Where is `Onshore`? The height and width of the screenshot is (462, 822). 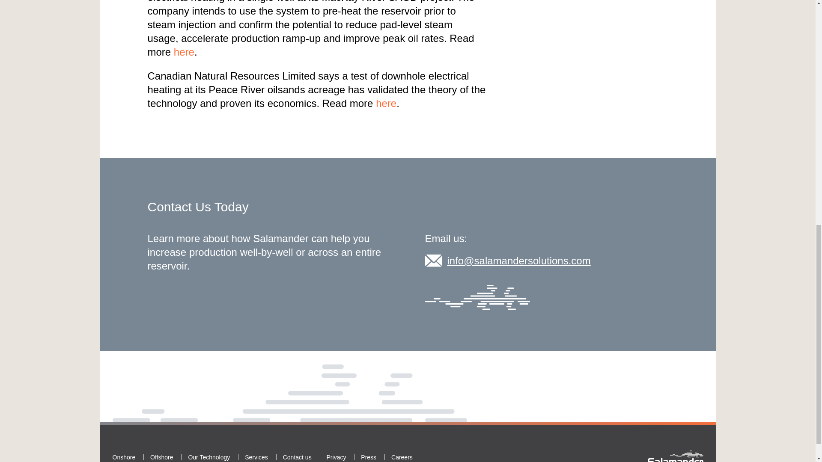
Onshore is located at coordinates (123, 457).